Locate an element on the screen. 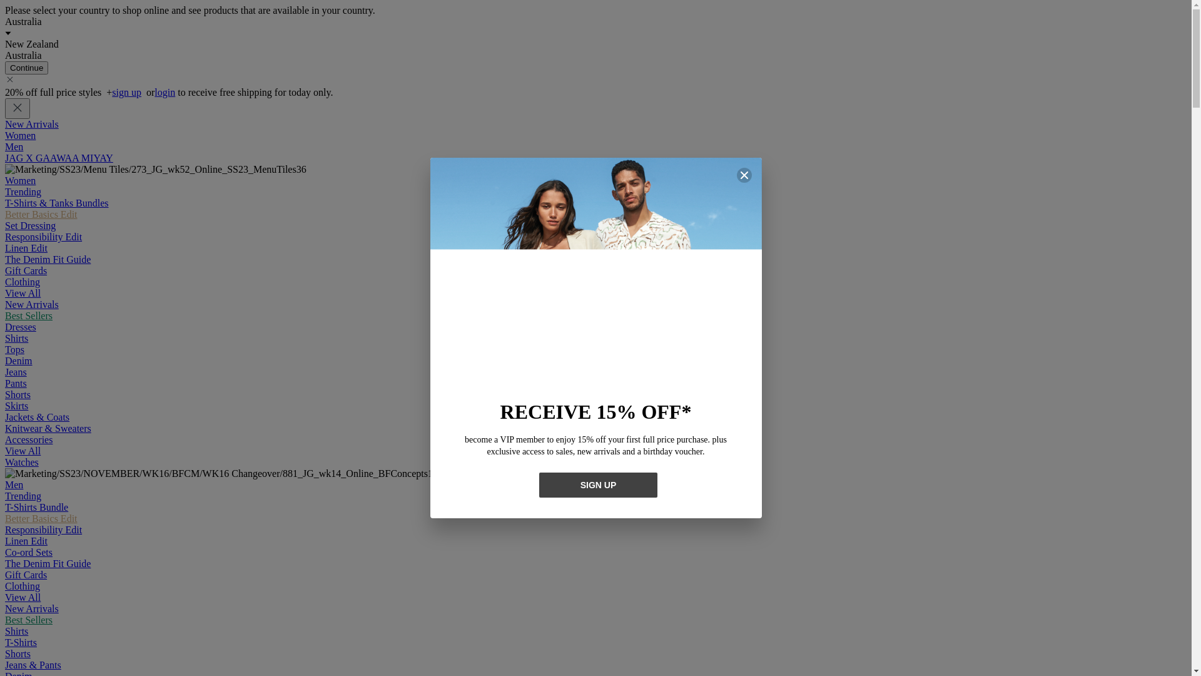 Image resolution: width=1201 pixels, height=676 pixels. Responsibility Edit is located at coordinates (44, 237).